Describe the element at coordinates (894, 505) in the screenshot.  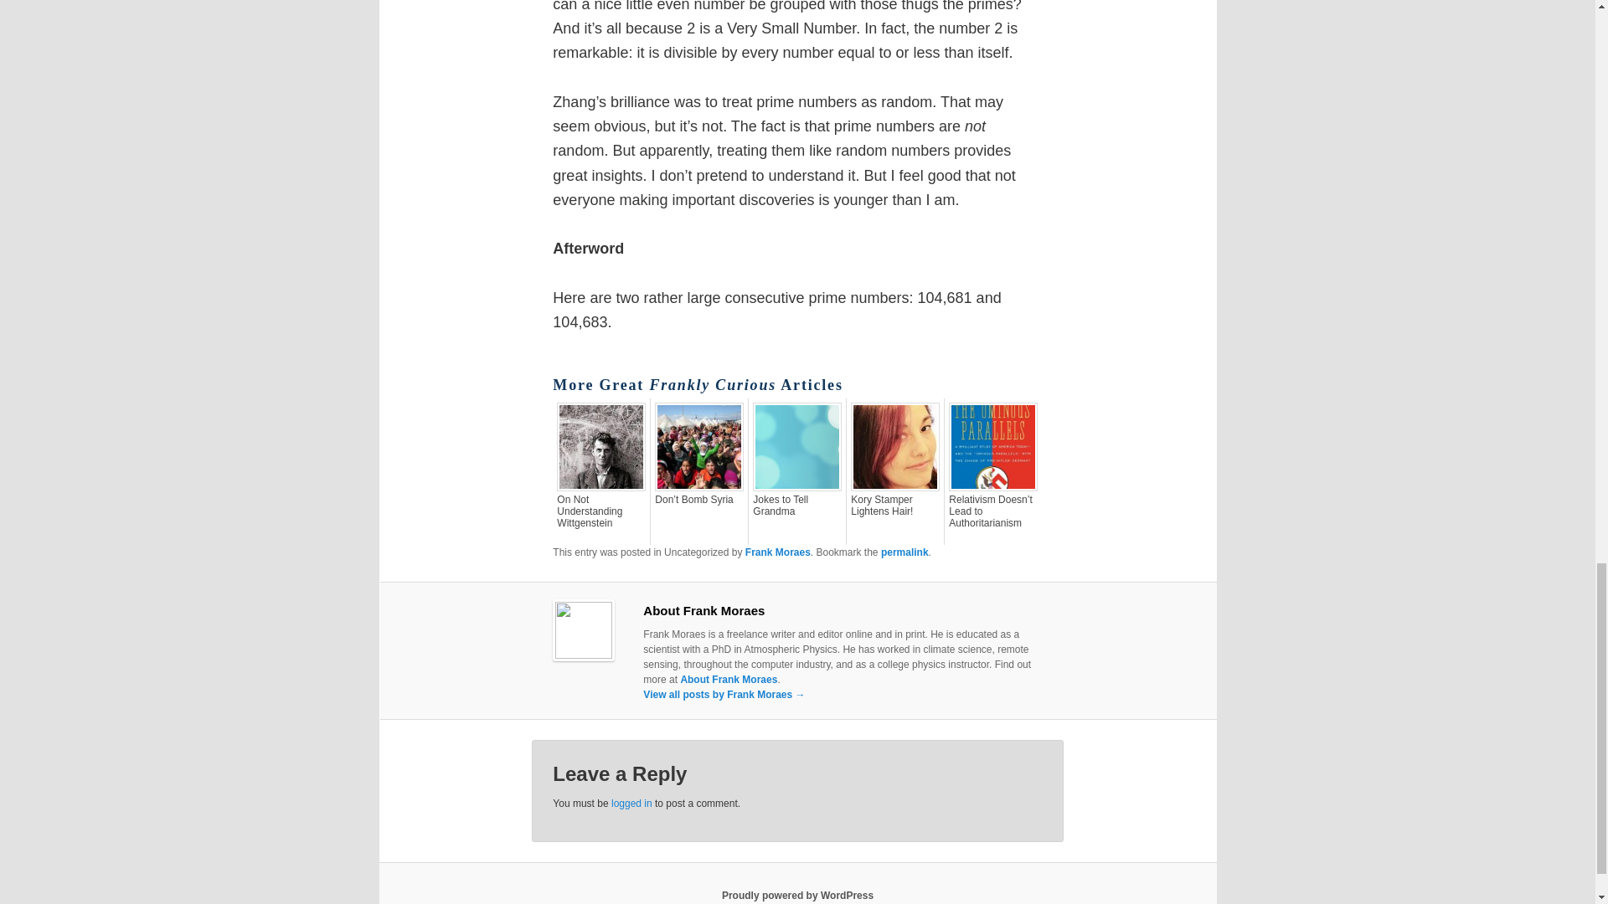
I see `Kory Stamper Lightens Hair!` at that location.